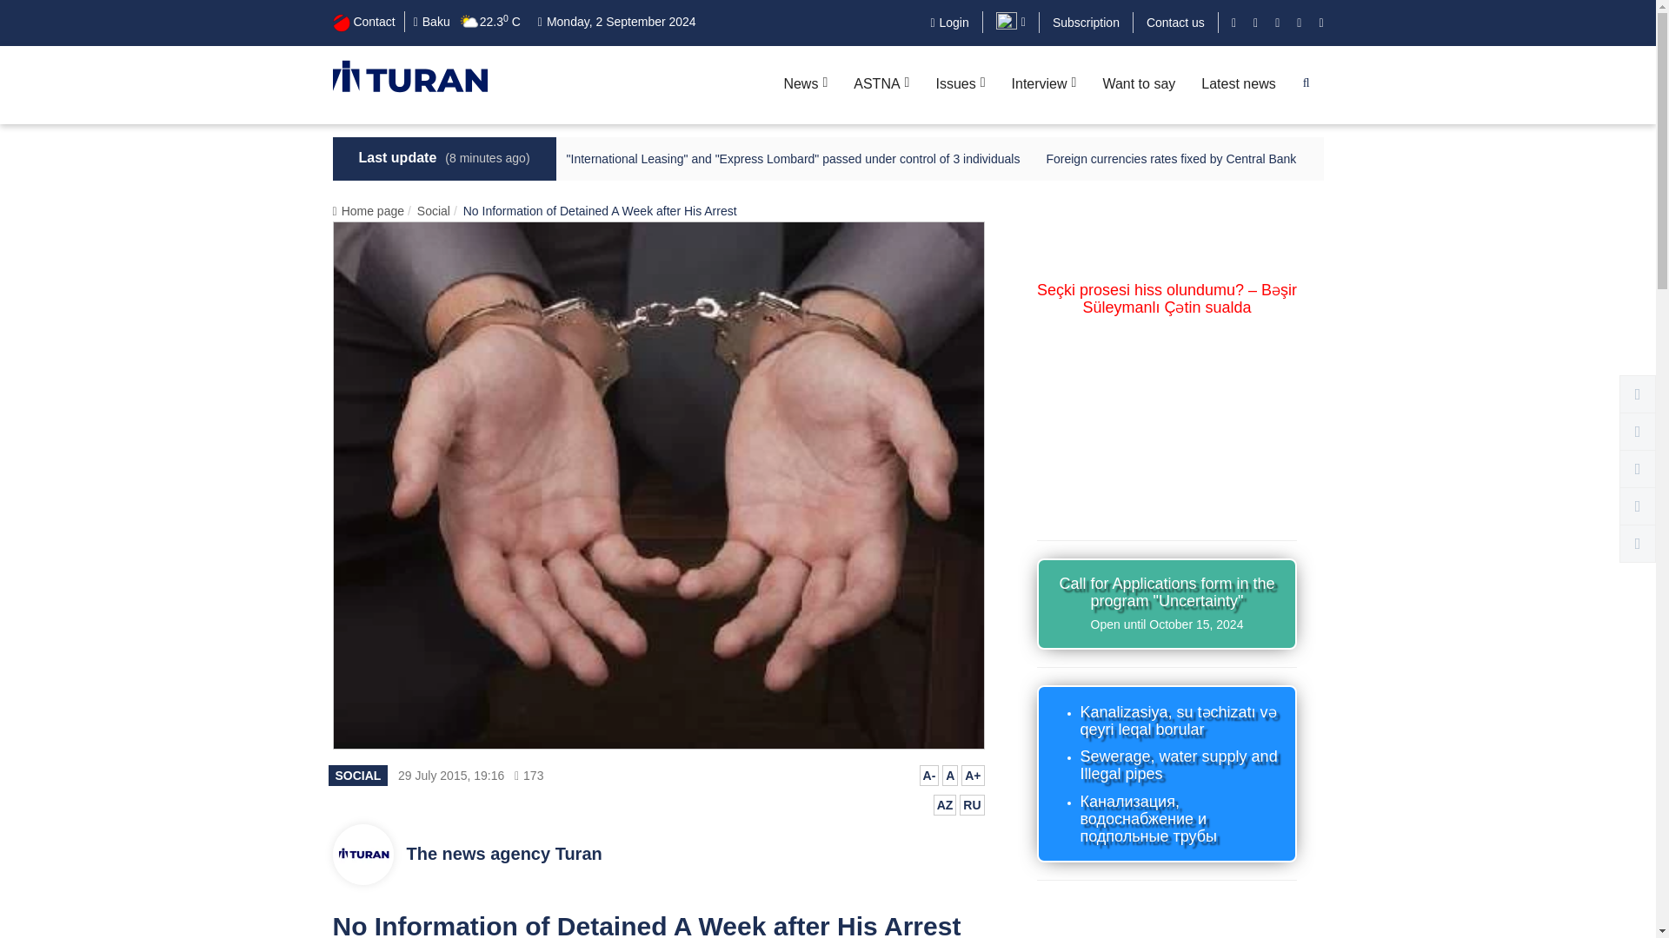 Image resolution: width=1669 pixels, height=938 pixels. Describe the element at coordinates (1167, 420) in the screenshot. I see `YouTube video player` at that location.